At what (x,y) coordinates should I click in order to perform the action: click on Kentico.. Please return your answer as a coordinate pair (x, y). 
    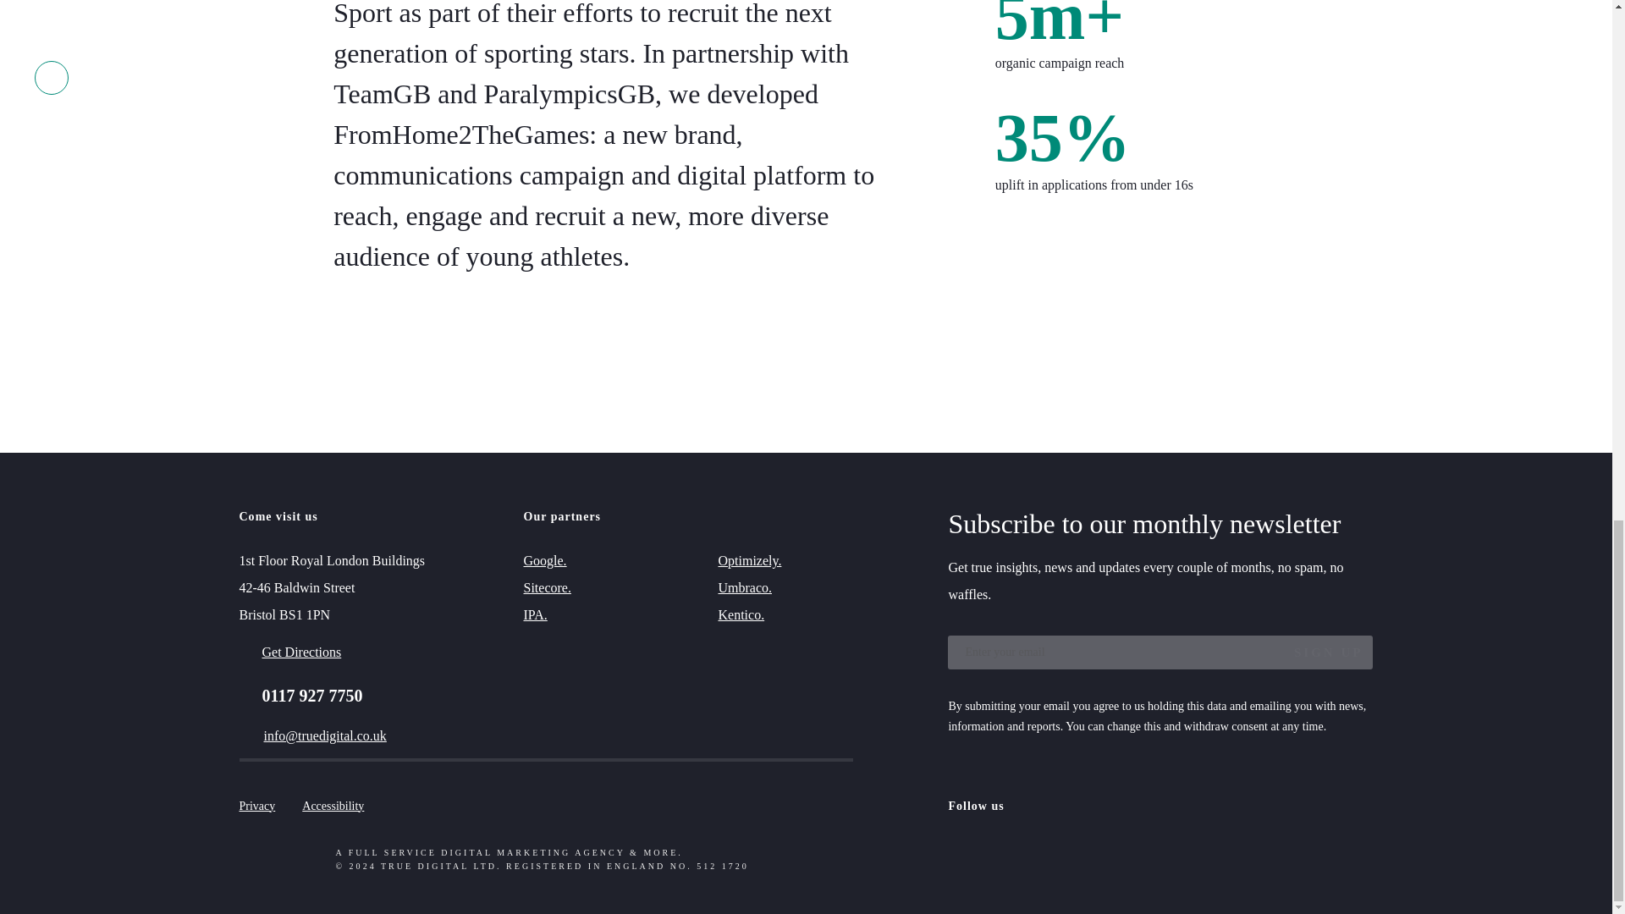
    Looking at the image, I should click on (741, 614).